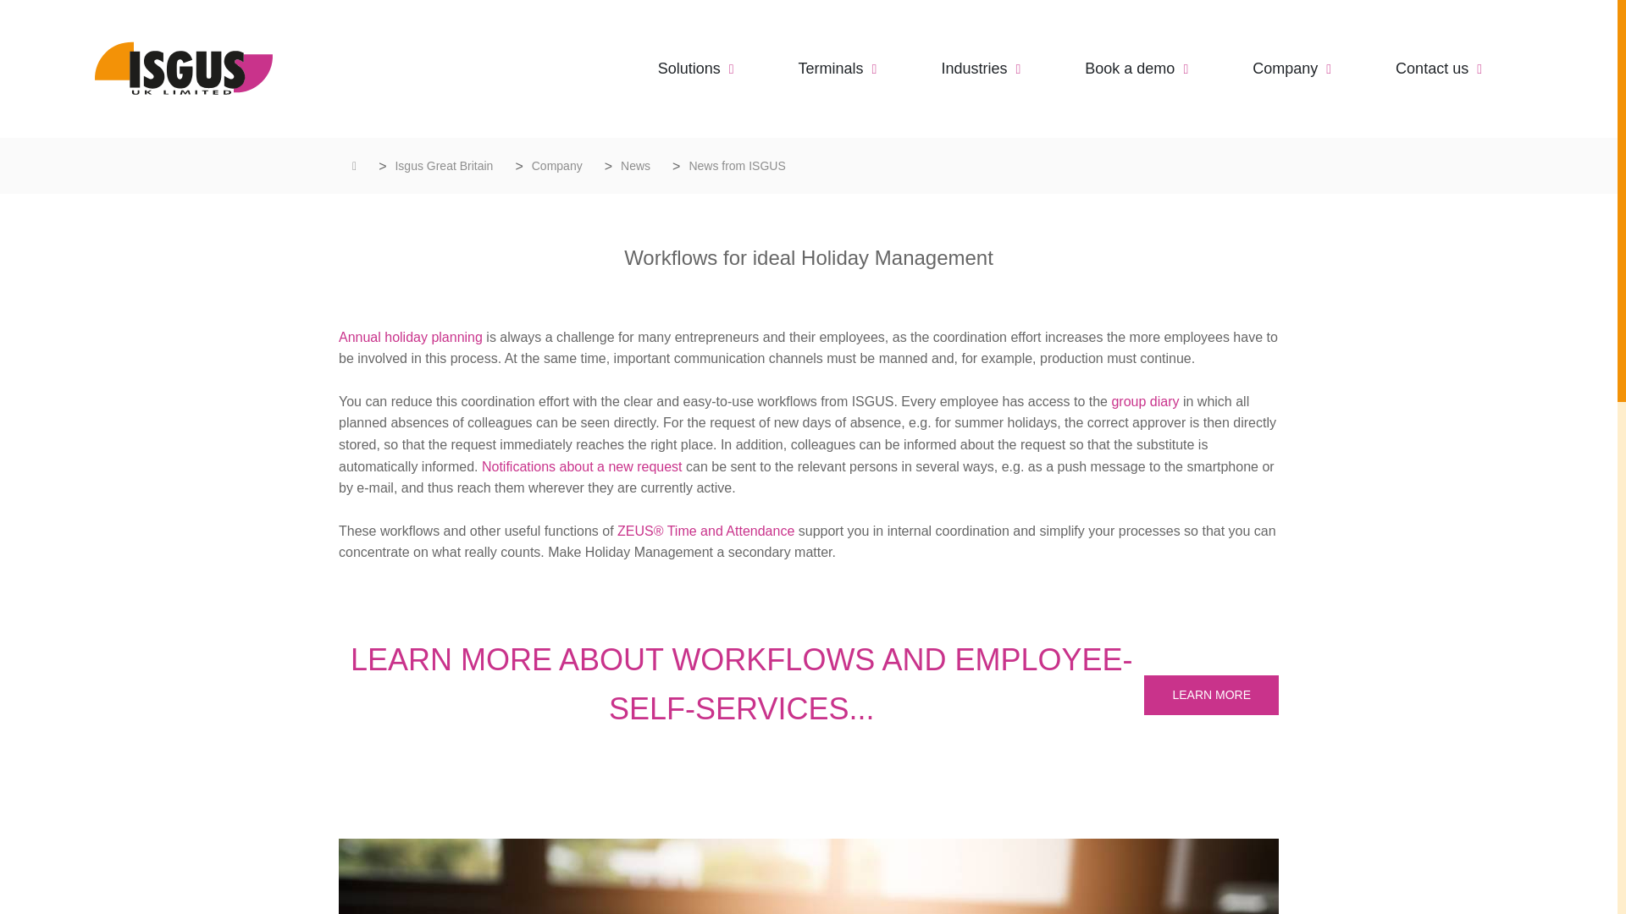  What do you see at coordinates (838, 68) in the screenshot?
I see `Terminals` at bounding box center [838, 68].